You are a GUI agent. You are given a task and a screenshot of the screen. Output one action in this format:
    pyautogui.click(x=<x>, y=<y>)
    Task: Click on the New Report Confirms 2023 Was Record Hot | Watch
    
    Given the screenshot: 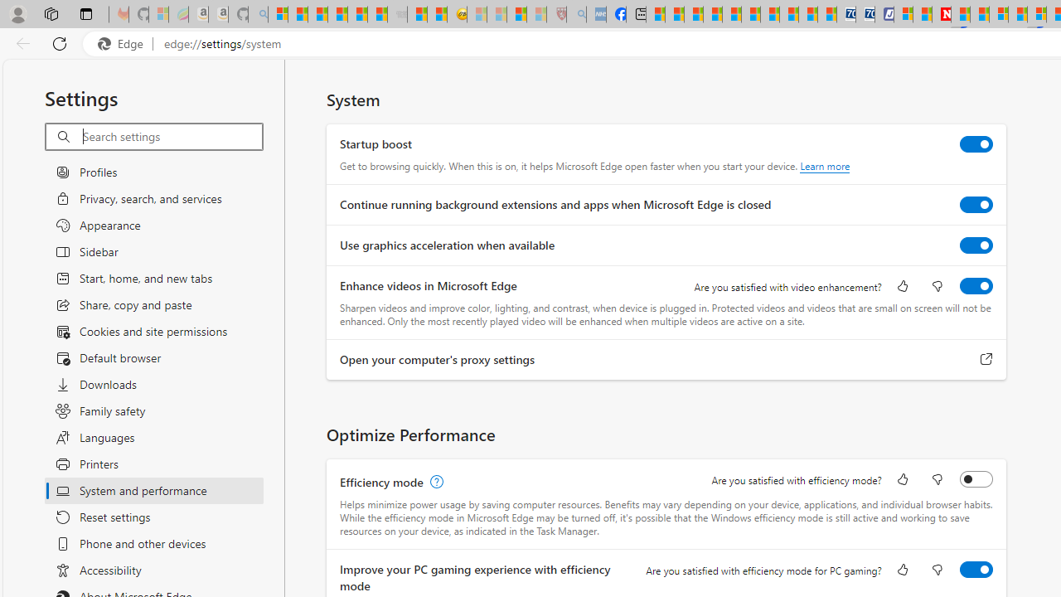 What is the action you would take?
    pyautogui.click(x=356, y=15)
    